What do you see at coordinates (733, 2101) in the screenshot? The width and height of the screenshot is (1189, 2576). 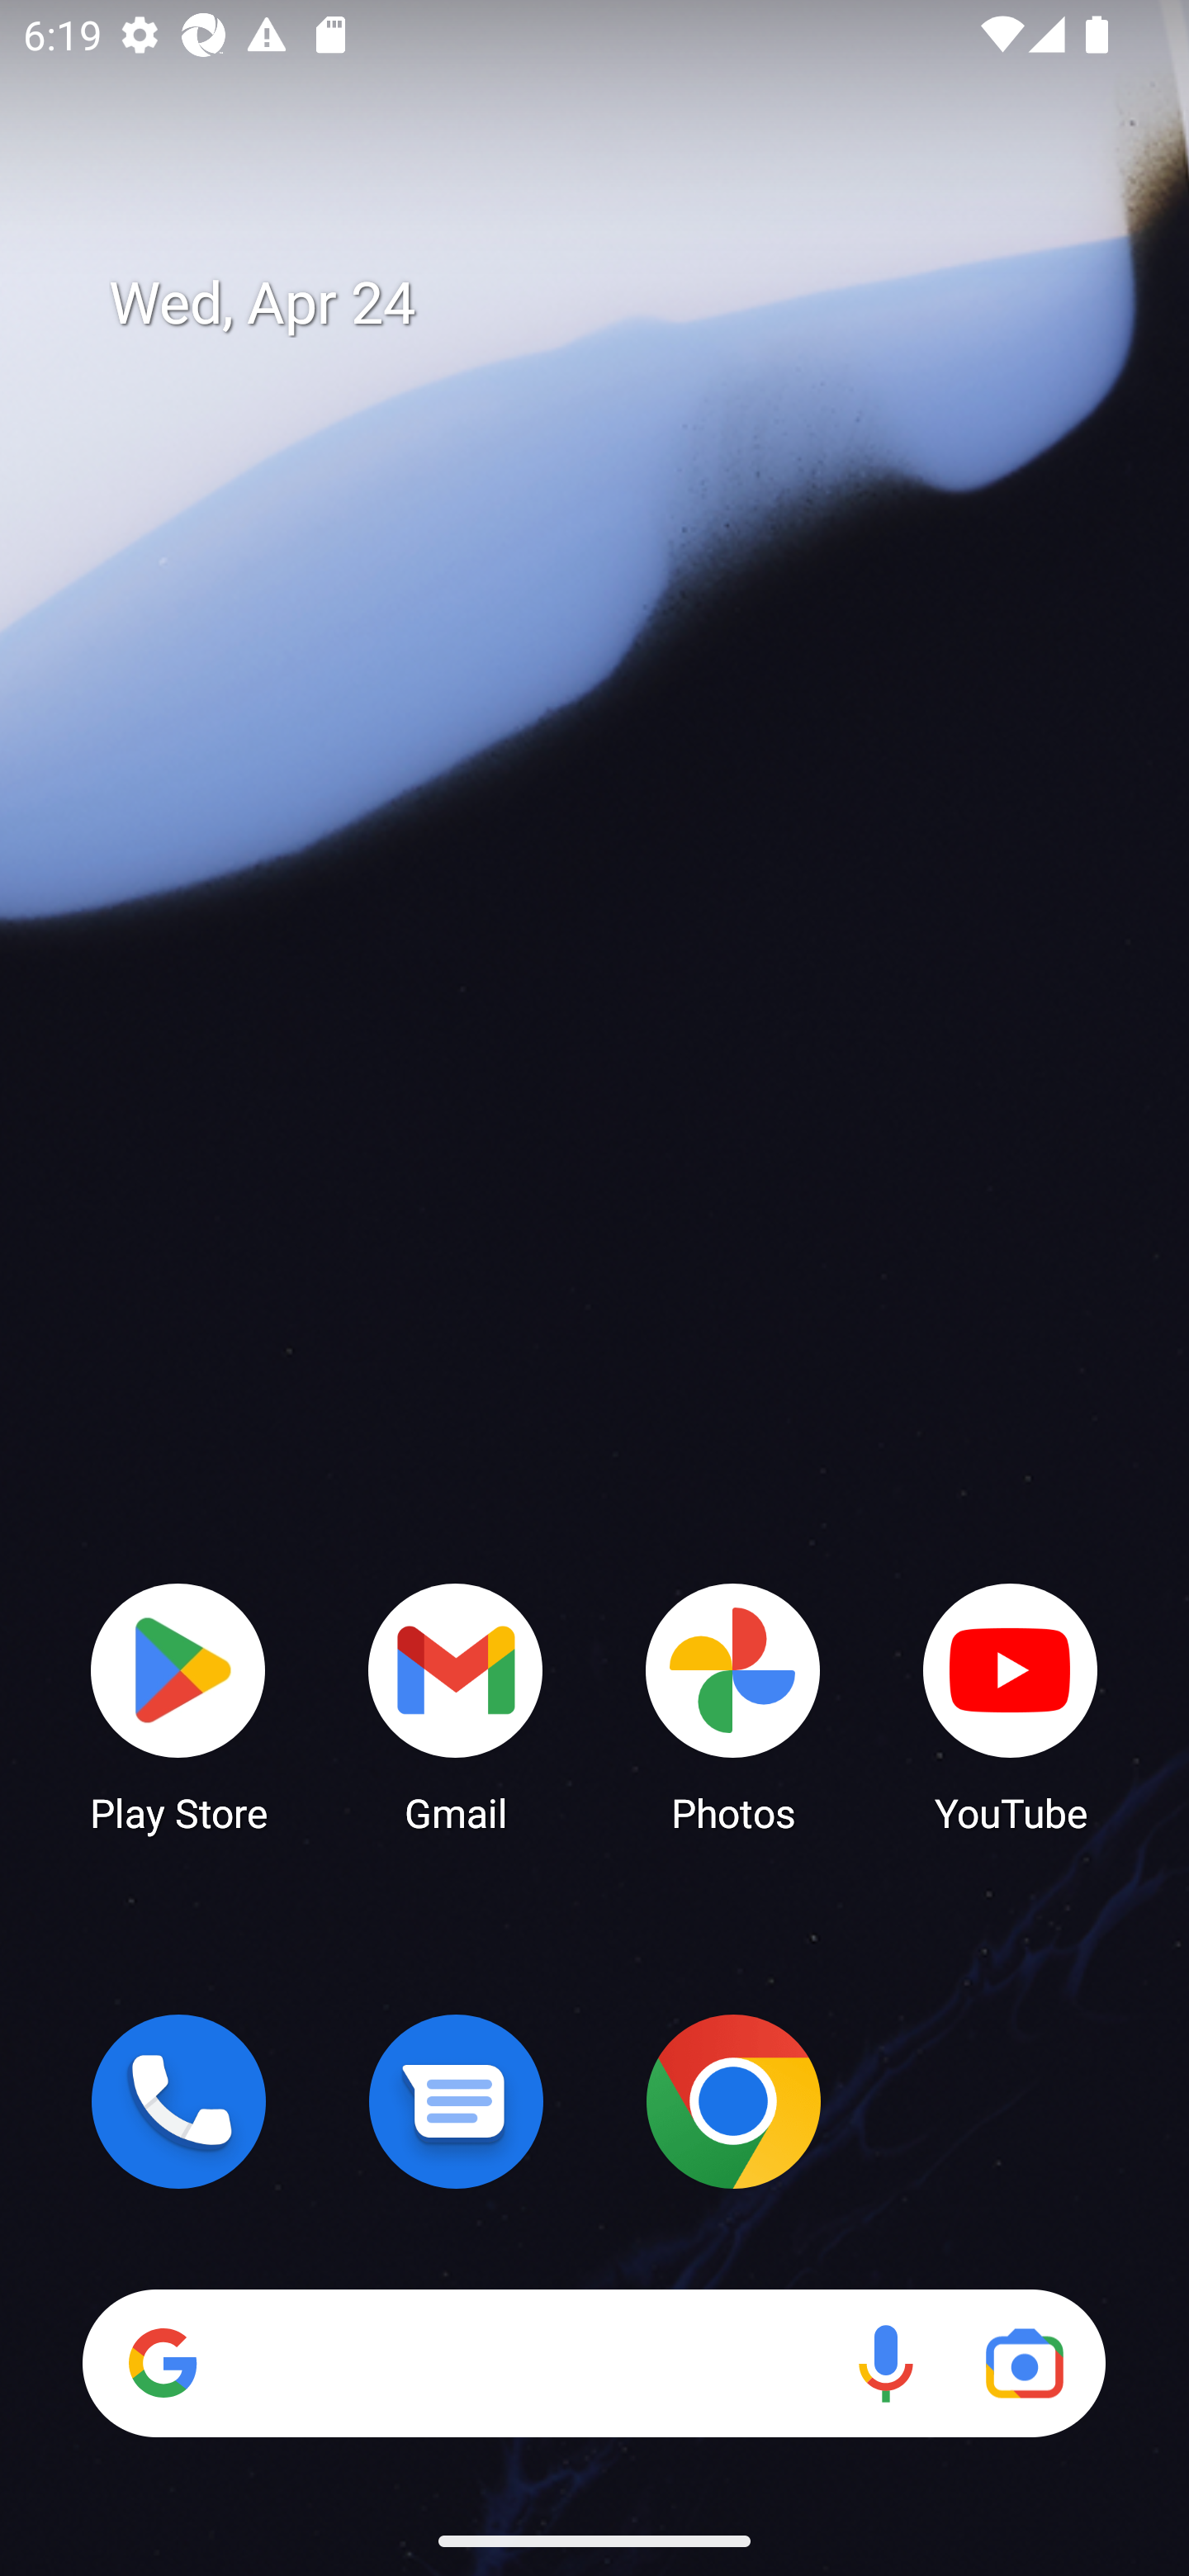 I see `Chrome` at bounding box center [733, 2101].